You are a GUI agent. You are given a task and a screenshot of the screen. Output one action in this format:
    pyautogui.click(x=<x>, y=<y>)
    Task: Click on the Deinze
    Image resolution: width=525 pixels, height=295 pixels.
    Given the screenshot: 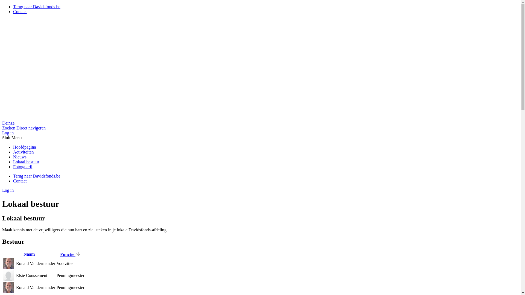 What is the action you would take?
    pyautogui.click(x=260, y=121)
    